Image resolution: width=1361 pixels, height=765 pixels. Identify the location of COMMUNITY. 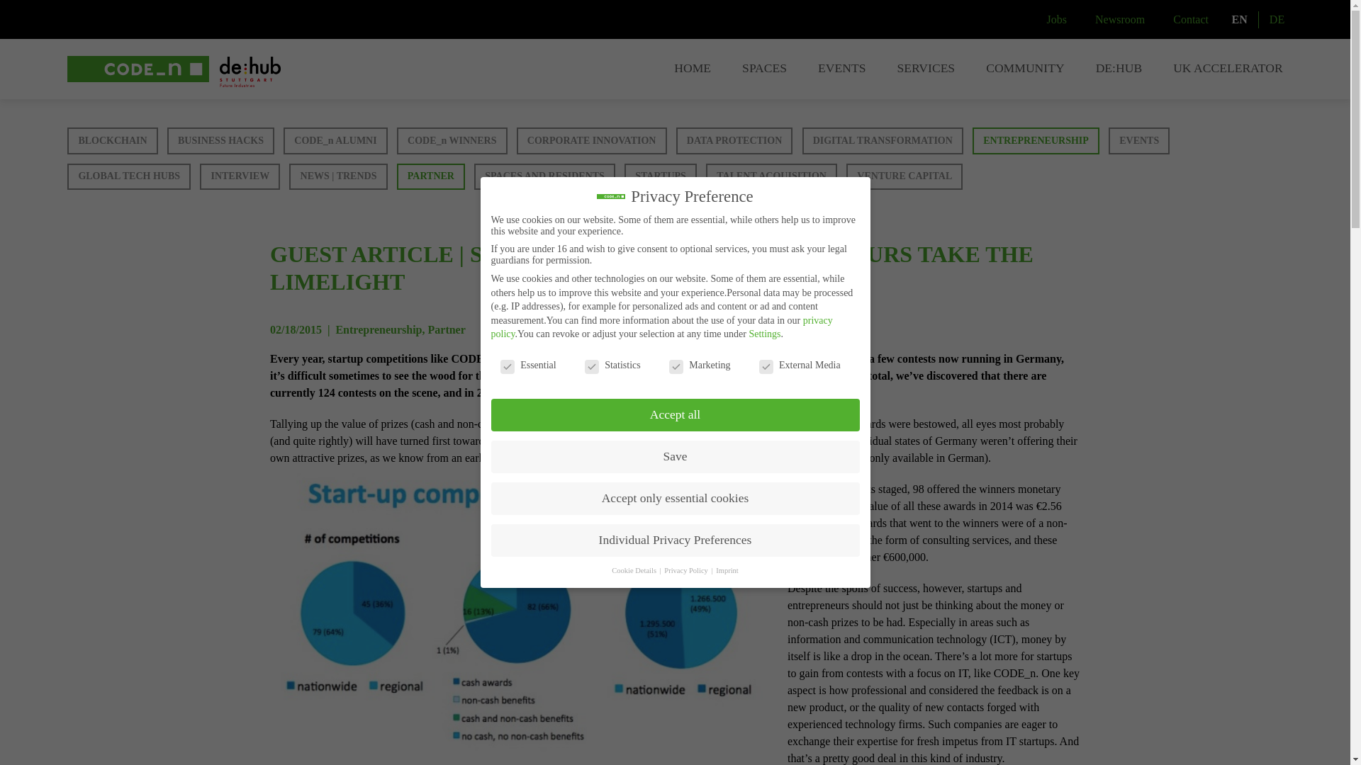
(1025, 69).